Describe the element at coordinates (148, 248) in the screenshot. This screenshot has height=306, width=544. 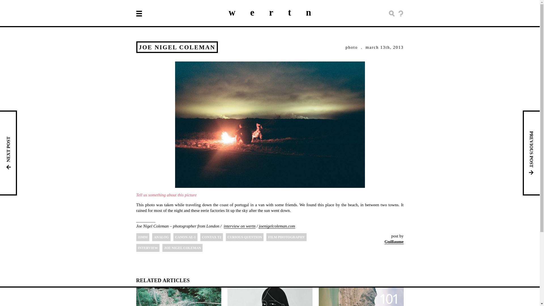
I see `INTERVIEW` at that location.